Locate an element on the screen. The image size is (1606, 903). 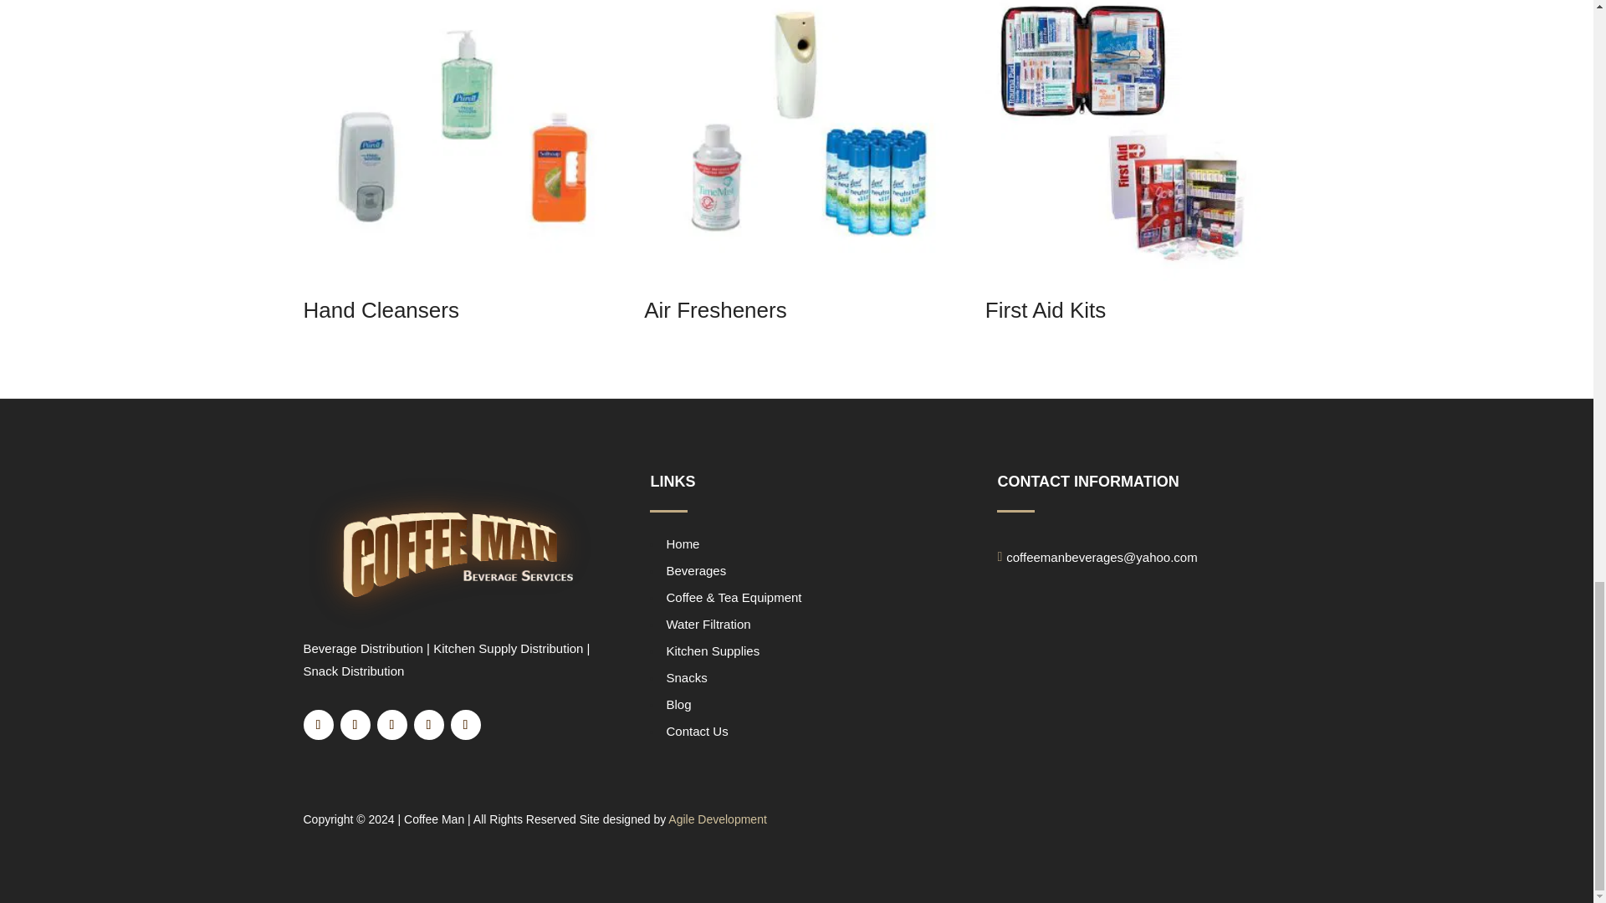
Home is located at coordinates (683, 543).